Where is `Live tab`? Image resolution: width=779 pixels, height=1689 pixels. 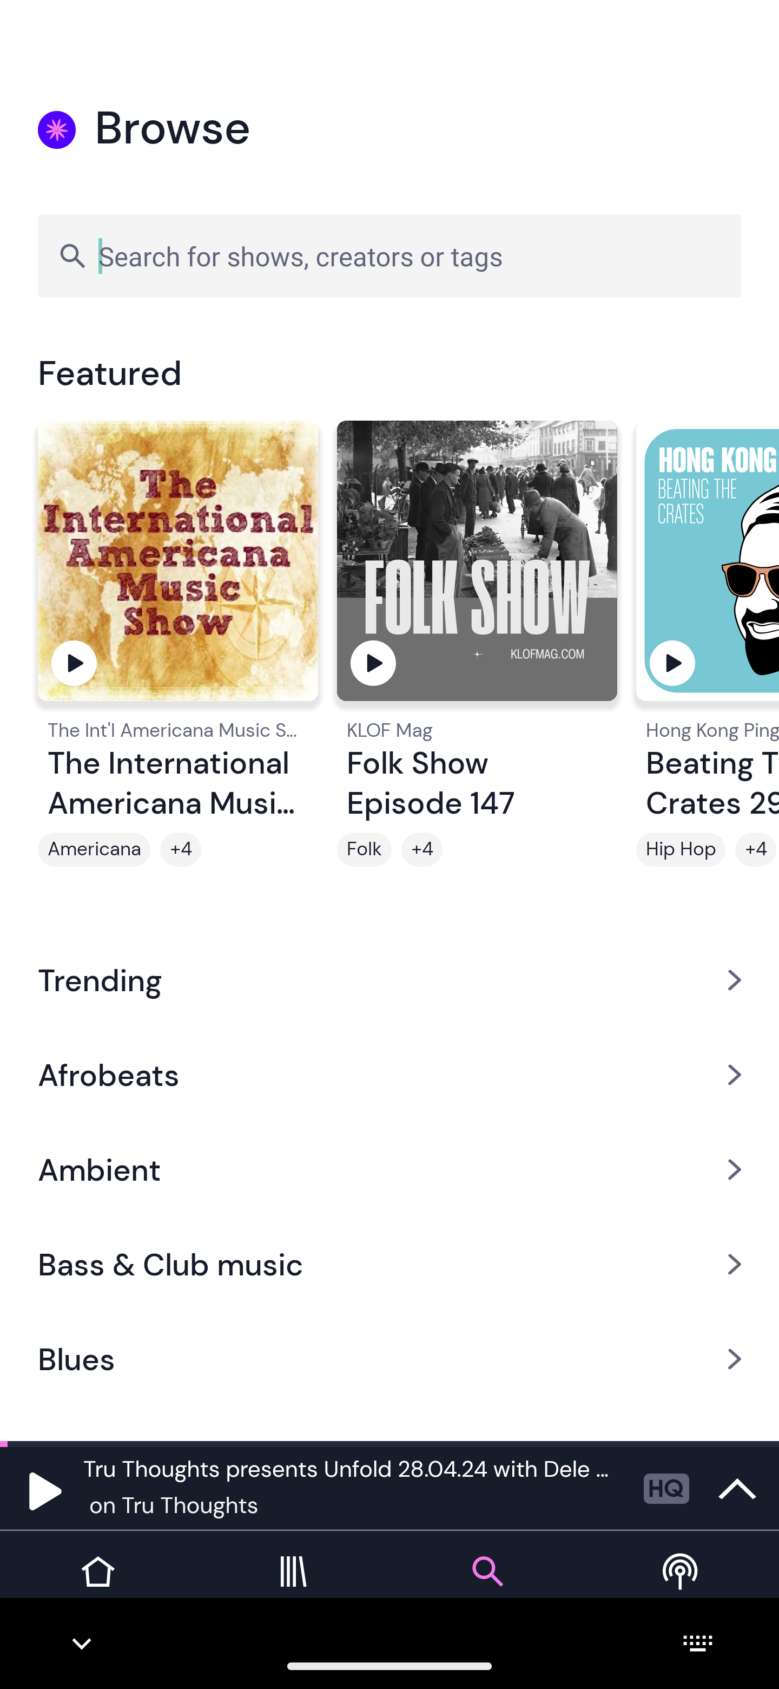
Live tab is located at coordinates (682, 1587).